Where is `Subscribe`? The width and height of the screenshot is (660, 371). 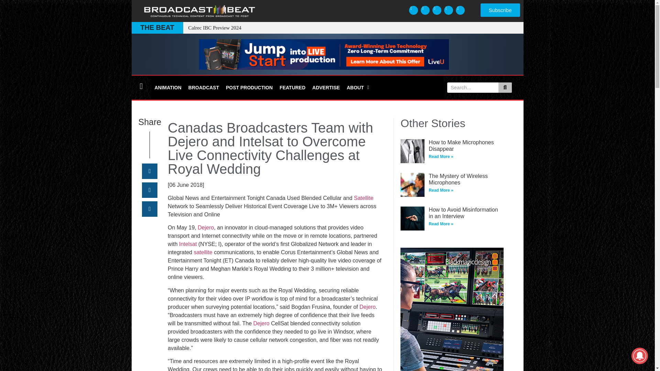 Subscribe is located at coordinates (500, 10).